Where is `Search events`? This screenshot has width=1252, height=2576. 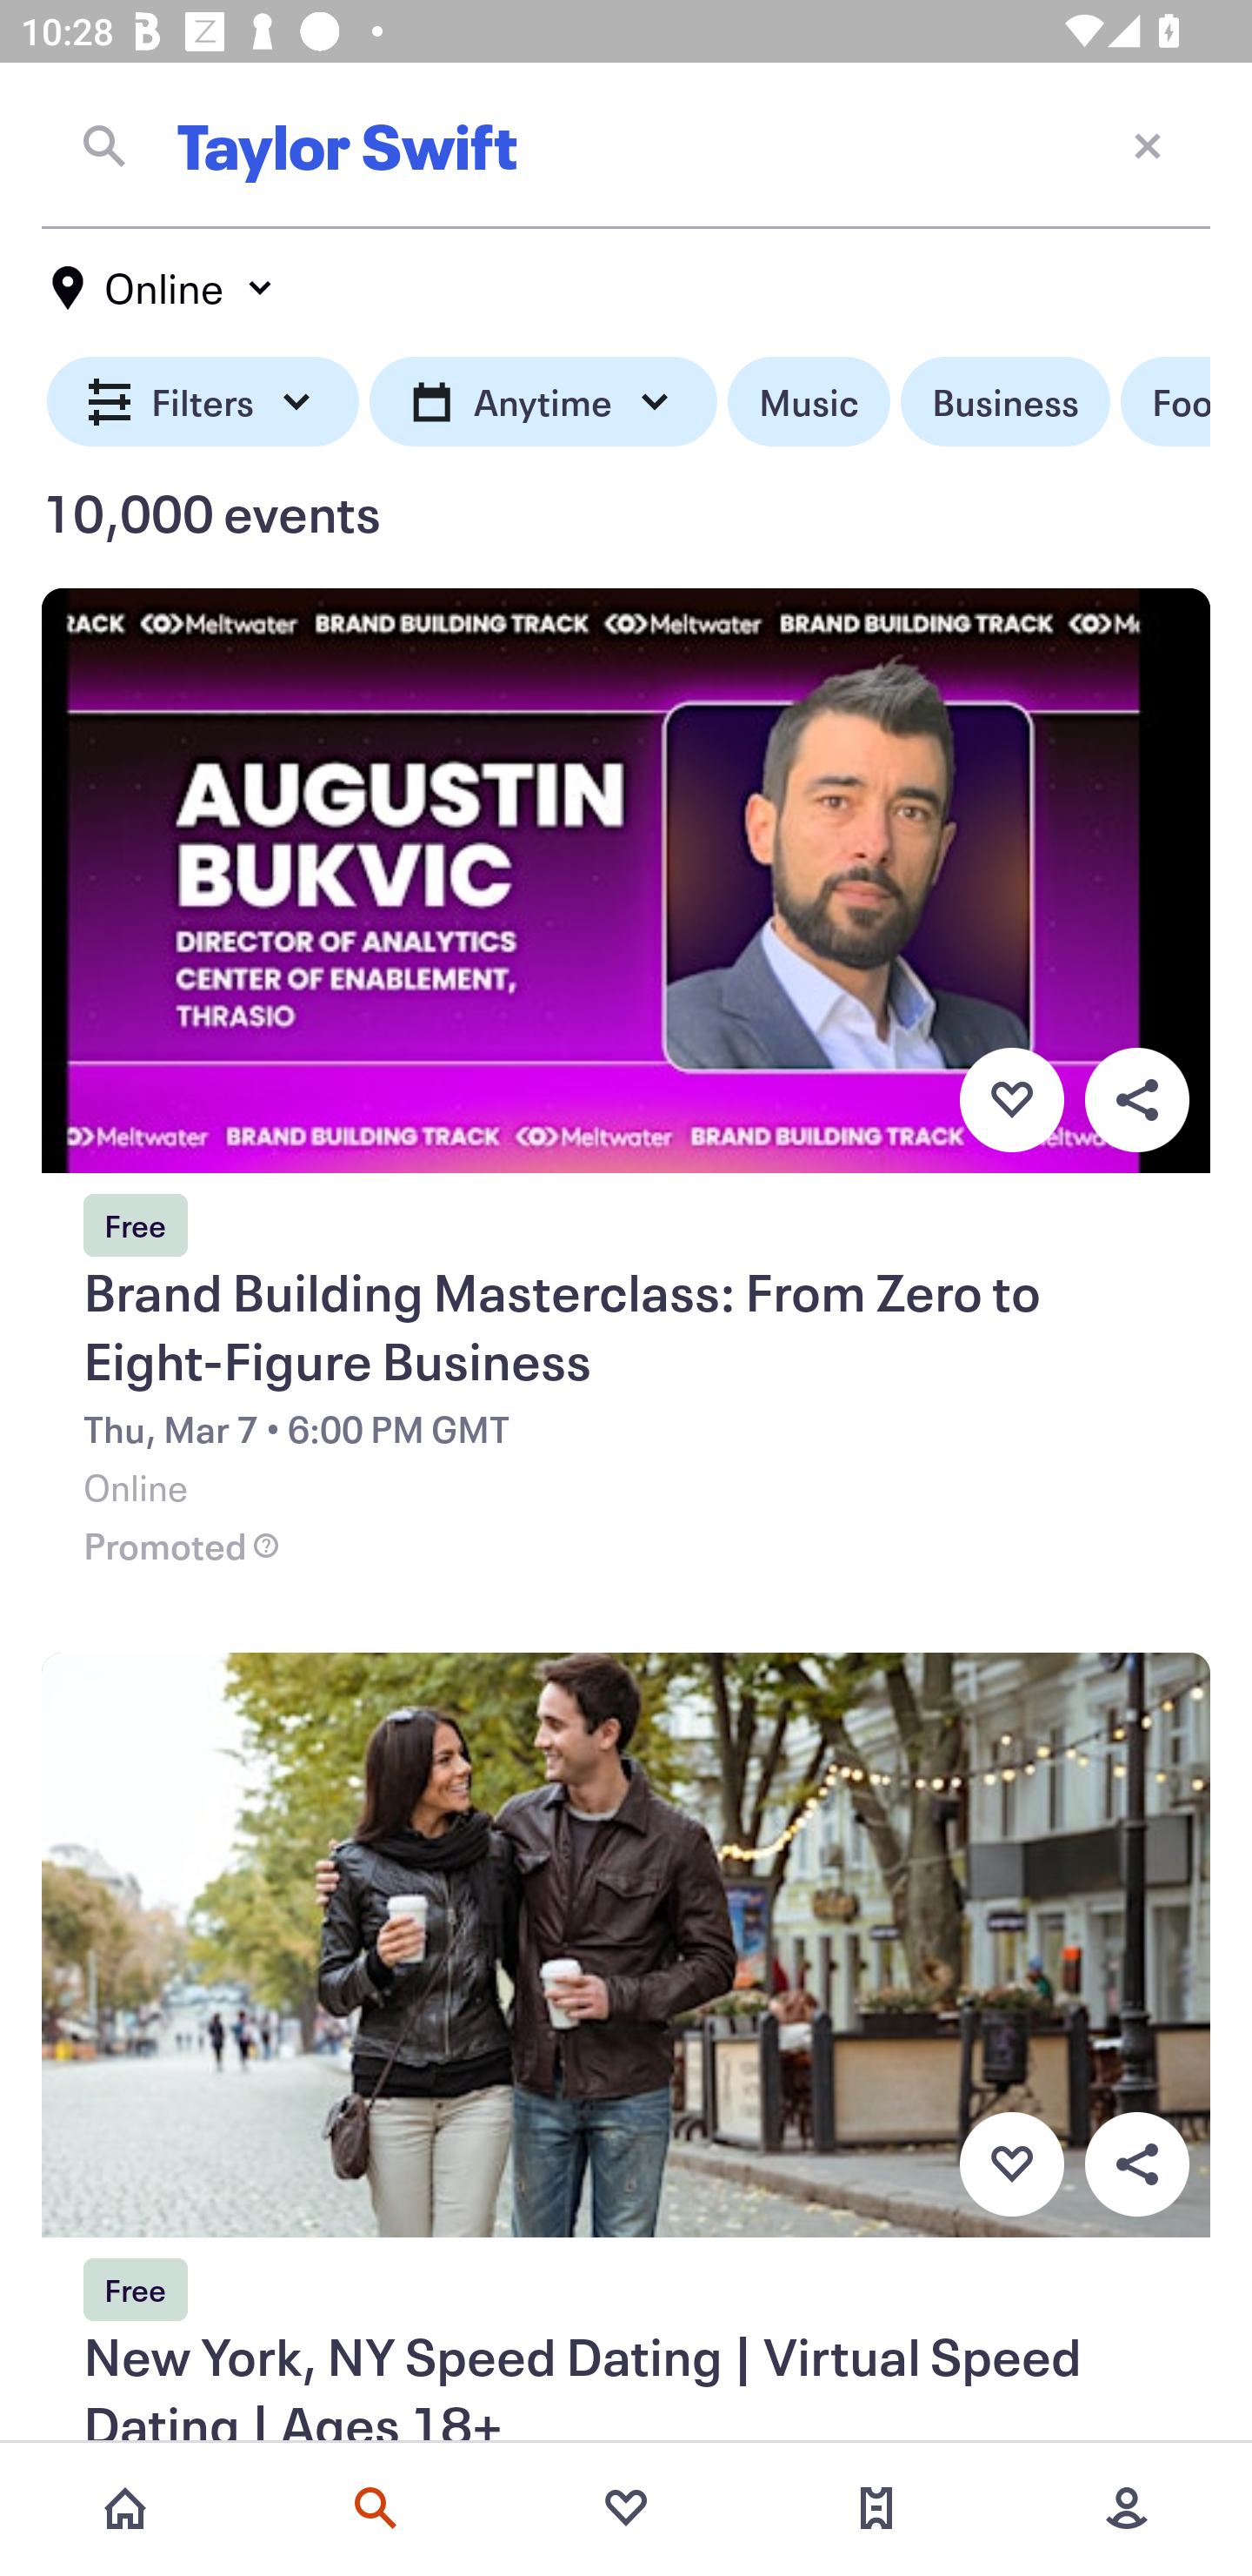 Search events is located at coordinates (376, 2508).